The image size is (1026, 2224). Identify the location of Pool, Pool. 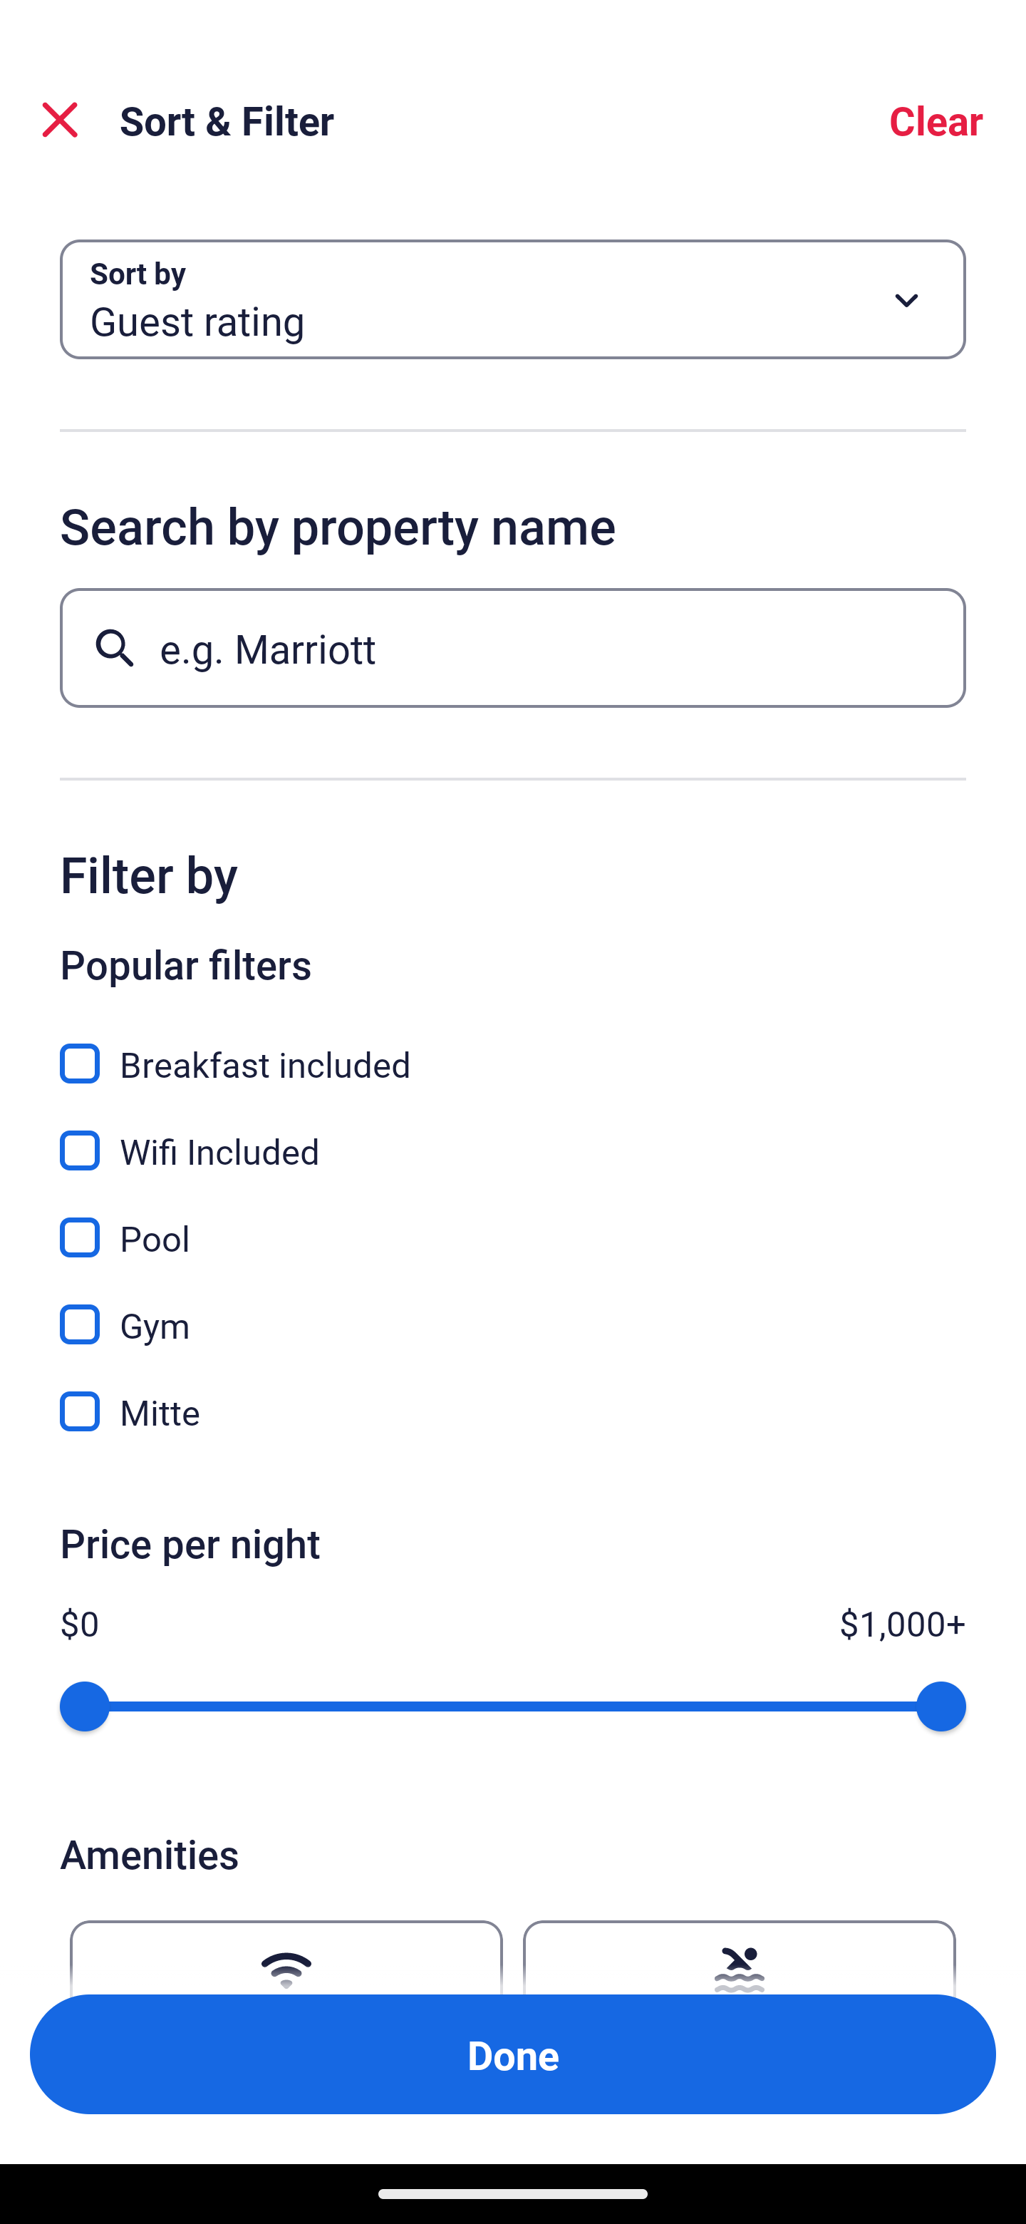
(513, 1222).